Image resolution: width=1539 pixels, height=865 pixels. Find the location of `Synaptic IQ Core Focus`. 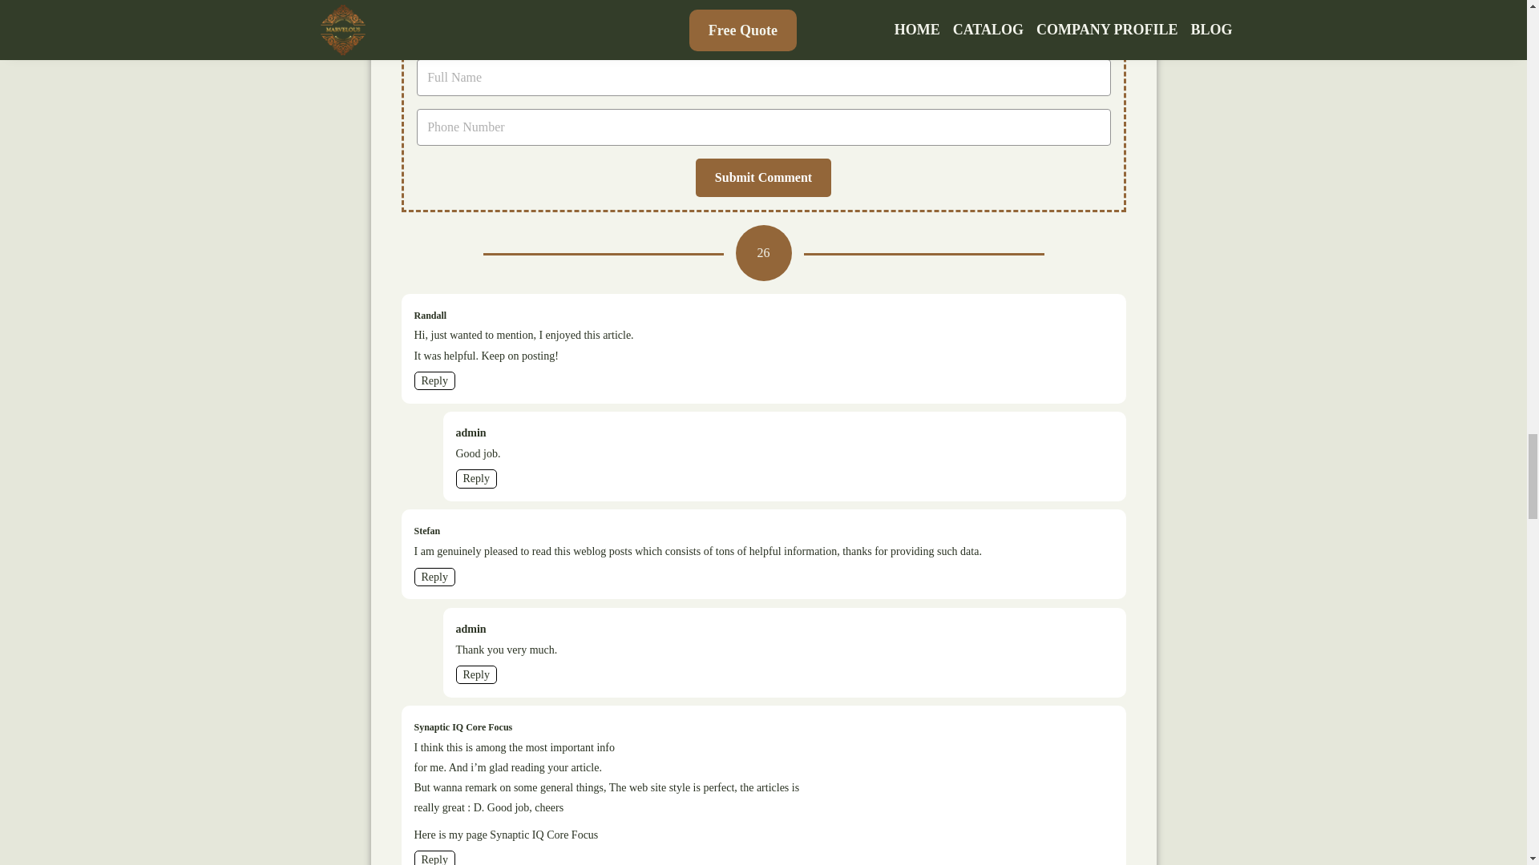

Synaptic IQ Core Focus is located at coordinates (463, 727).